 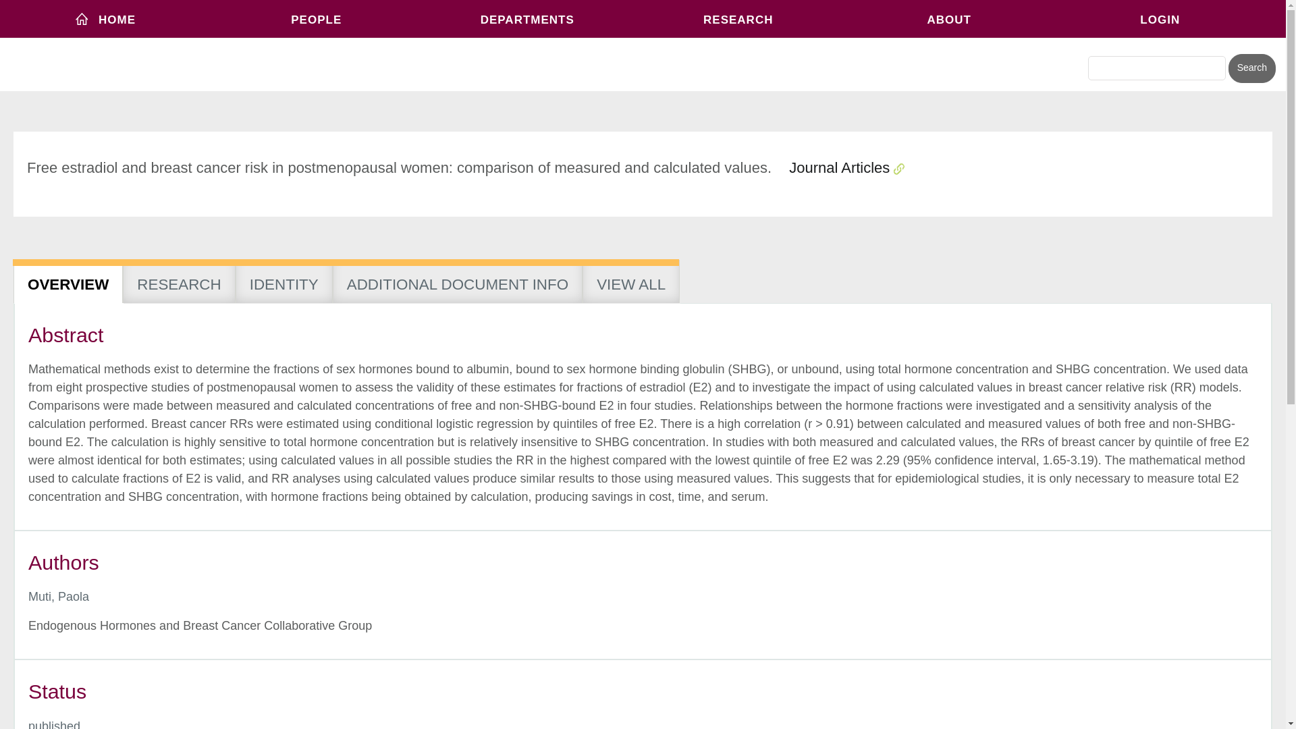 What do you see at coordinates (527, 19) in the screenshot?
I see `DEPARTMENTS` at bounding box center [527, 19].